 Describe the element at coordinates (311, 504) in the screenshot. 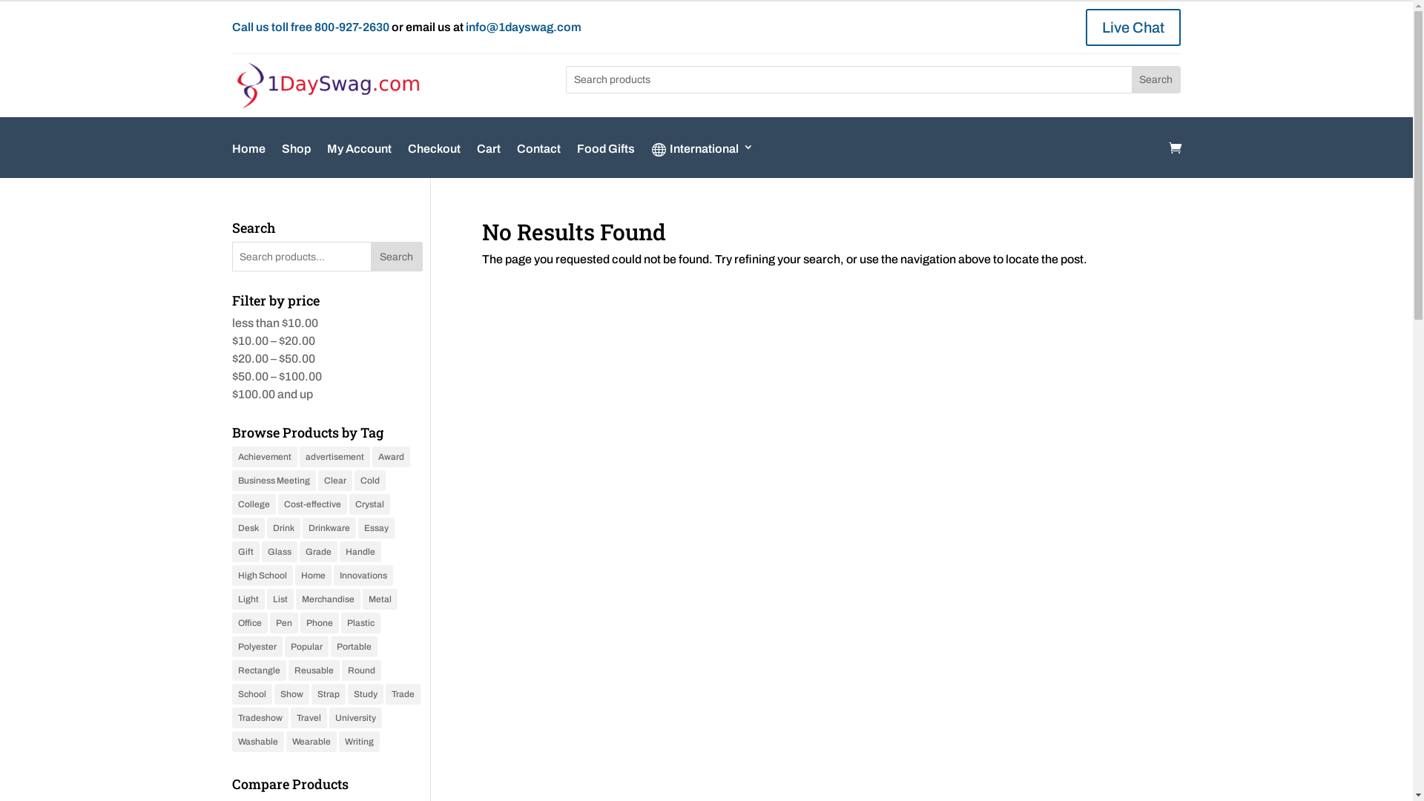

I see `Cost-effective` at that location.